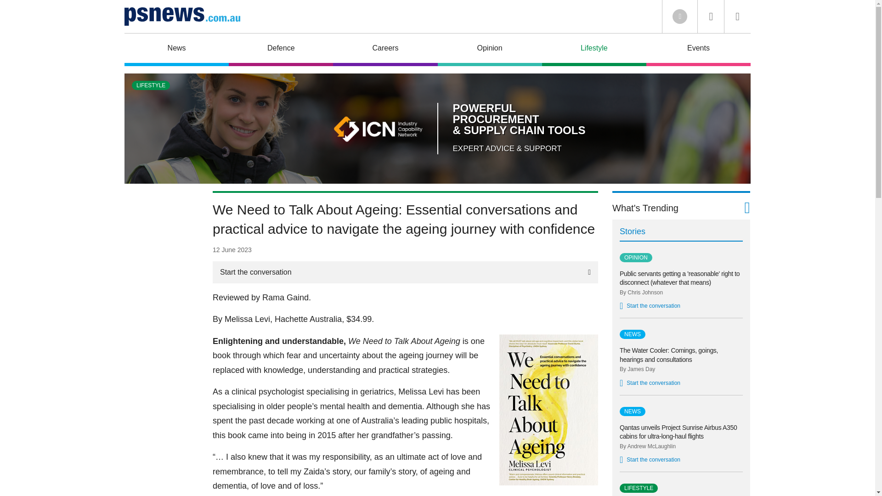 This screenshot has width=882, height=496. What do you see at coordinates (176, 50) in the screenshot?
I see `News` at bounding box center [176, 50].